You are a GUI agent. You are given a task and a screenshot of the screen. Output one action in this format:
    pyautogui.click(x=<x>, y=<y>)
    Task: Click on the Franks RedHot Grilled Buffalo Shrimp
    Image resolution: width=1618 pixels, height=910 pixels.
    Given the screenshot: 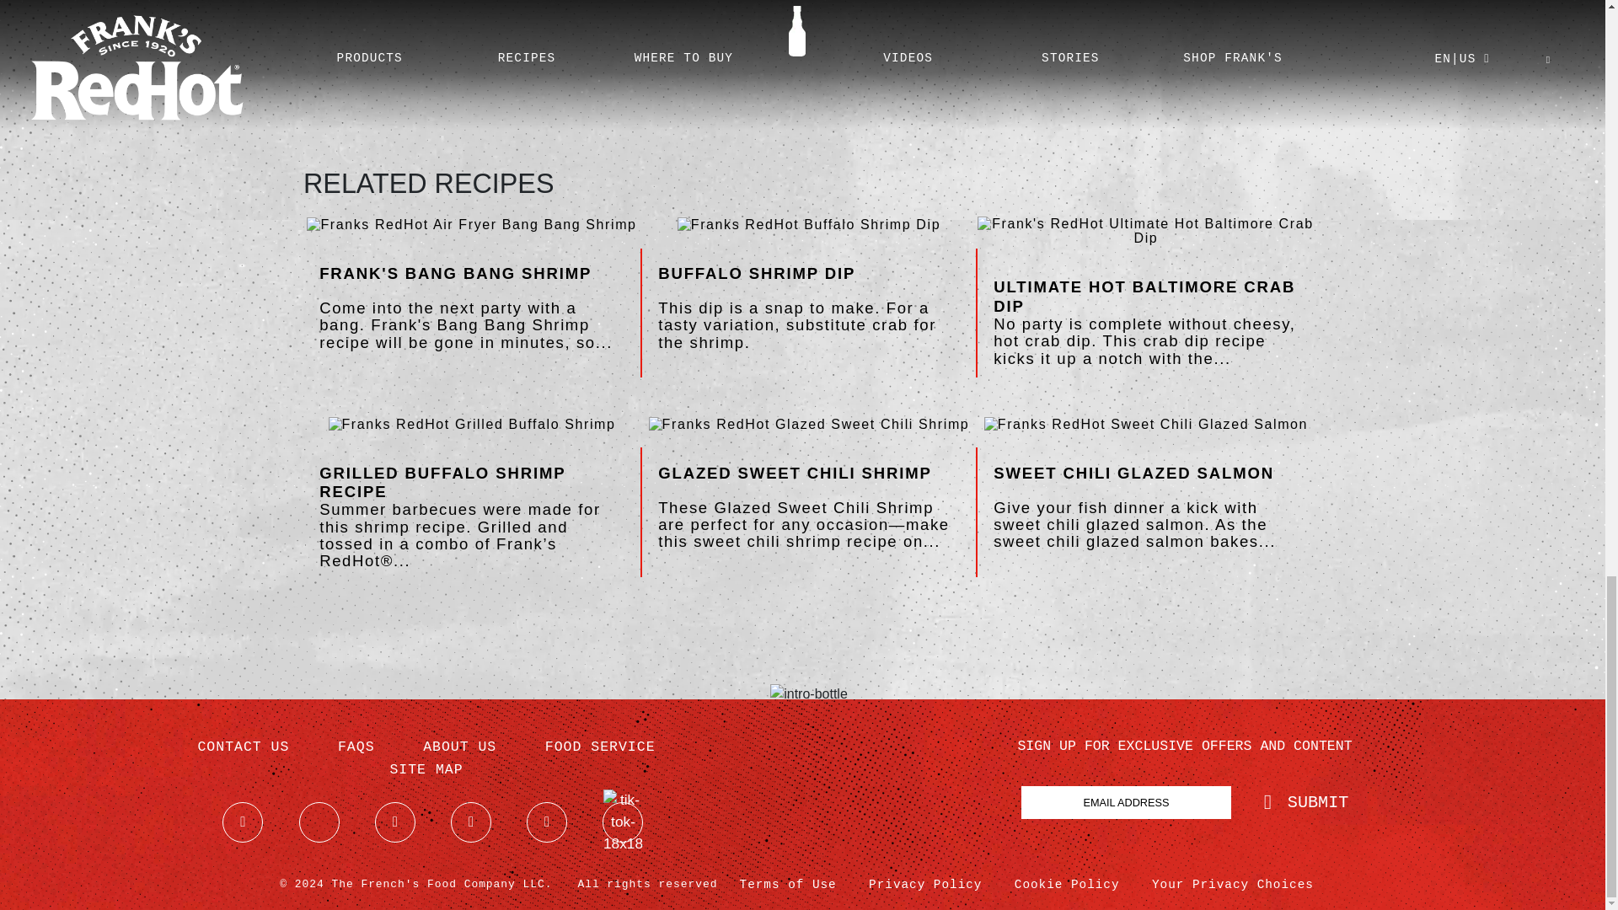 What is the action you would take?
    pyautogui.click(x=472, y=425)
    